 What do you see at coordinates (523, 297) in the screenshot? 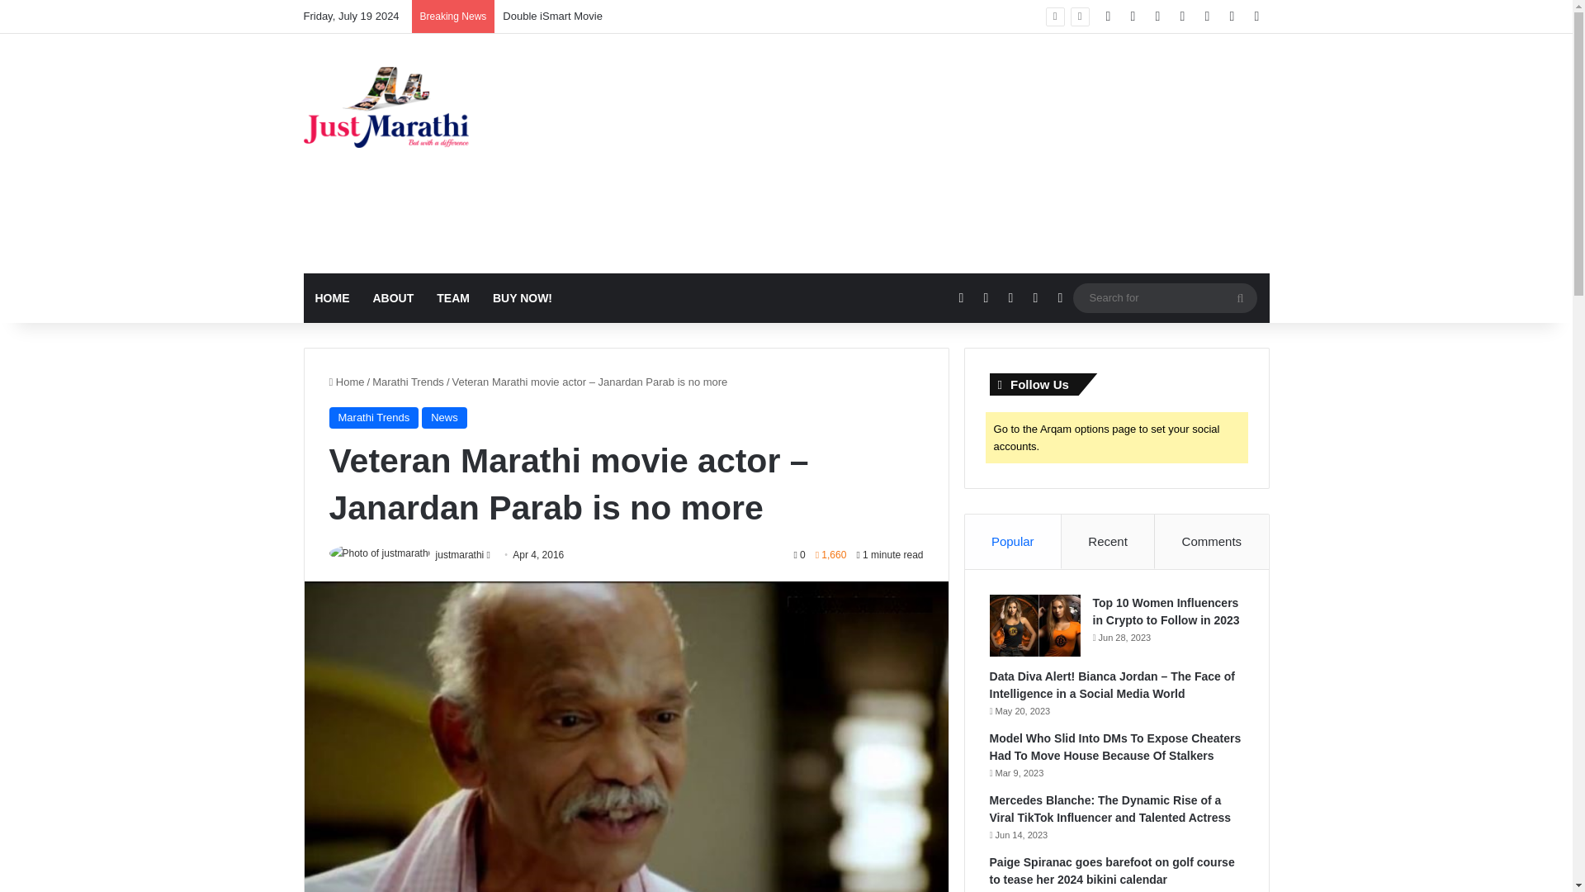
I see `Buy now!` at bounding box center [523, 297].